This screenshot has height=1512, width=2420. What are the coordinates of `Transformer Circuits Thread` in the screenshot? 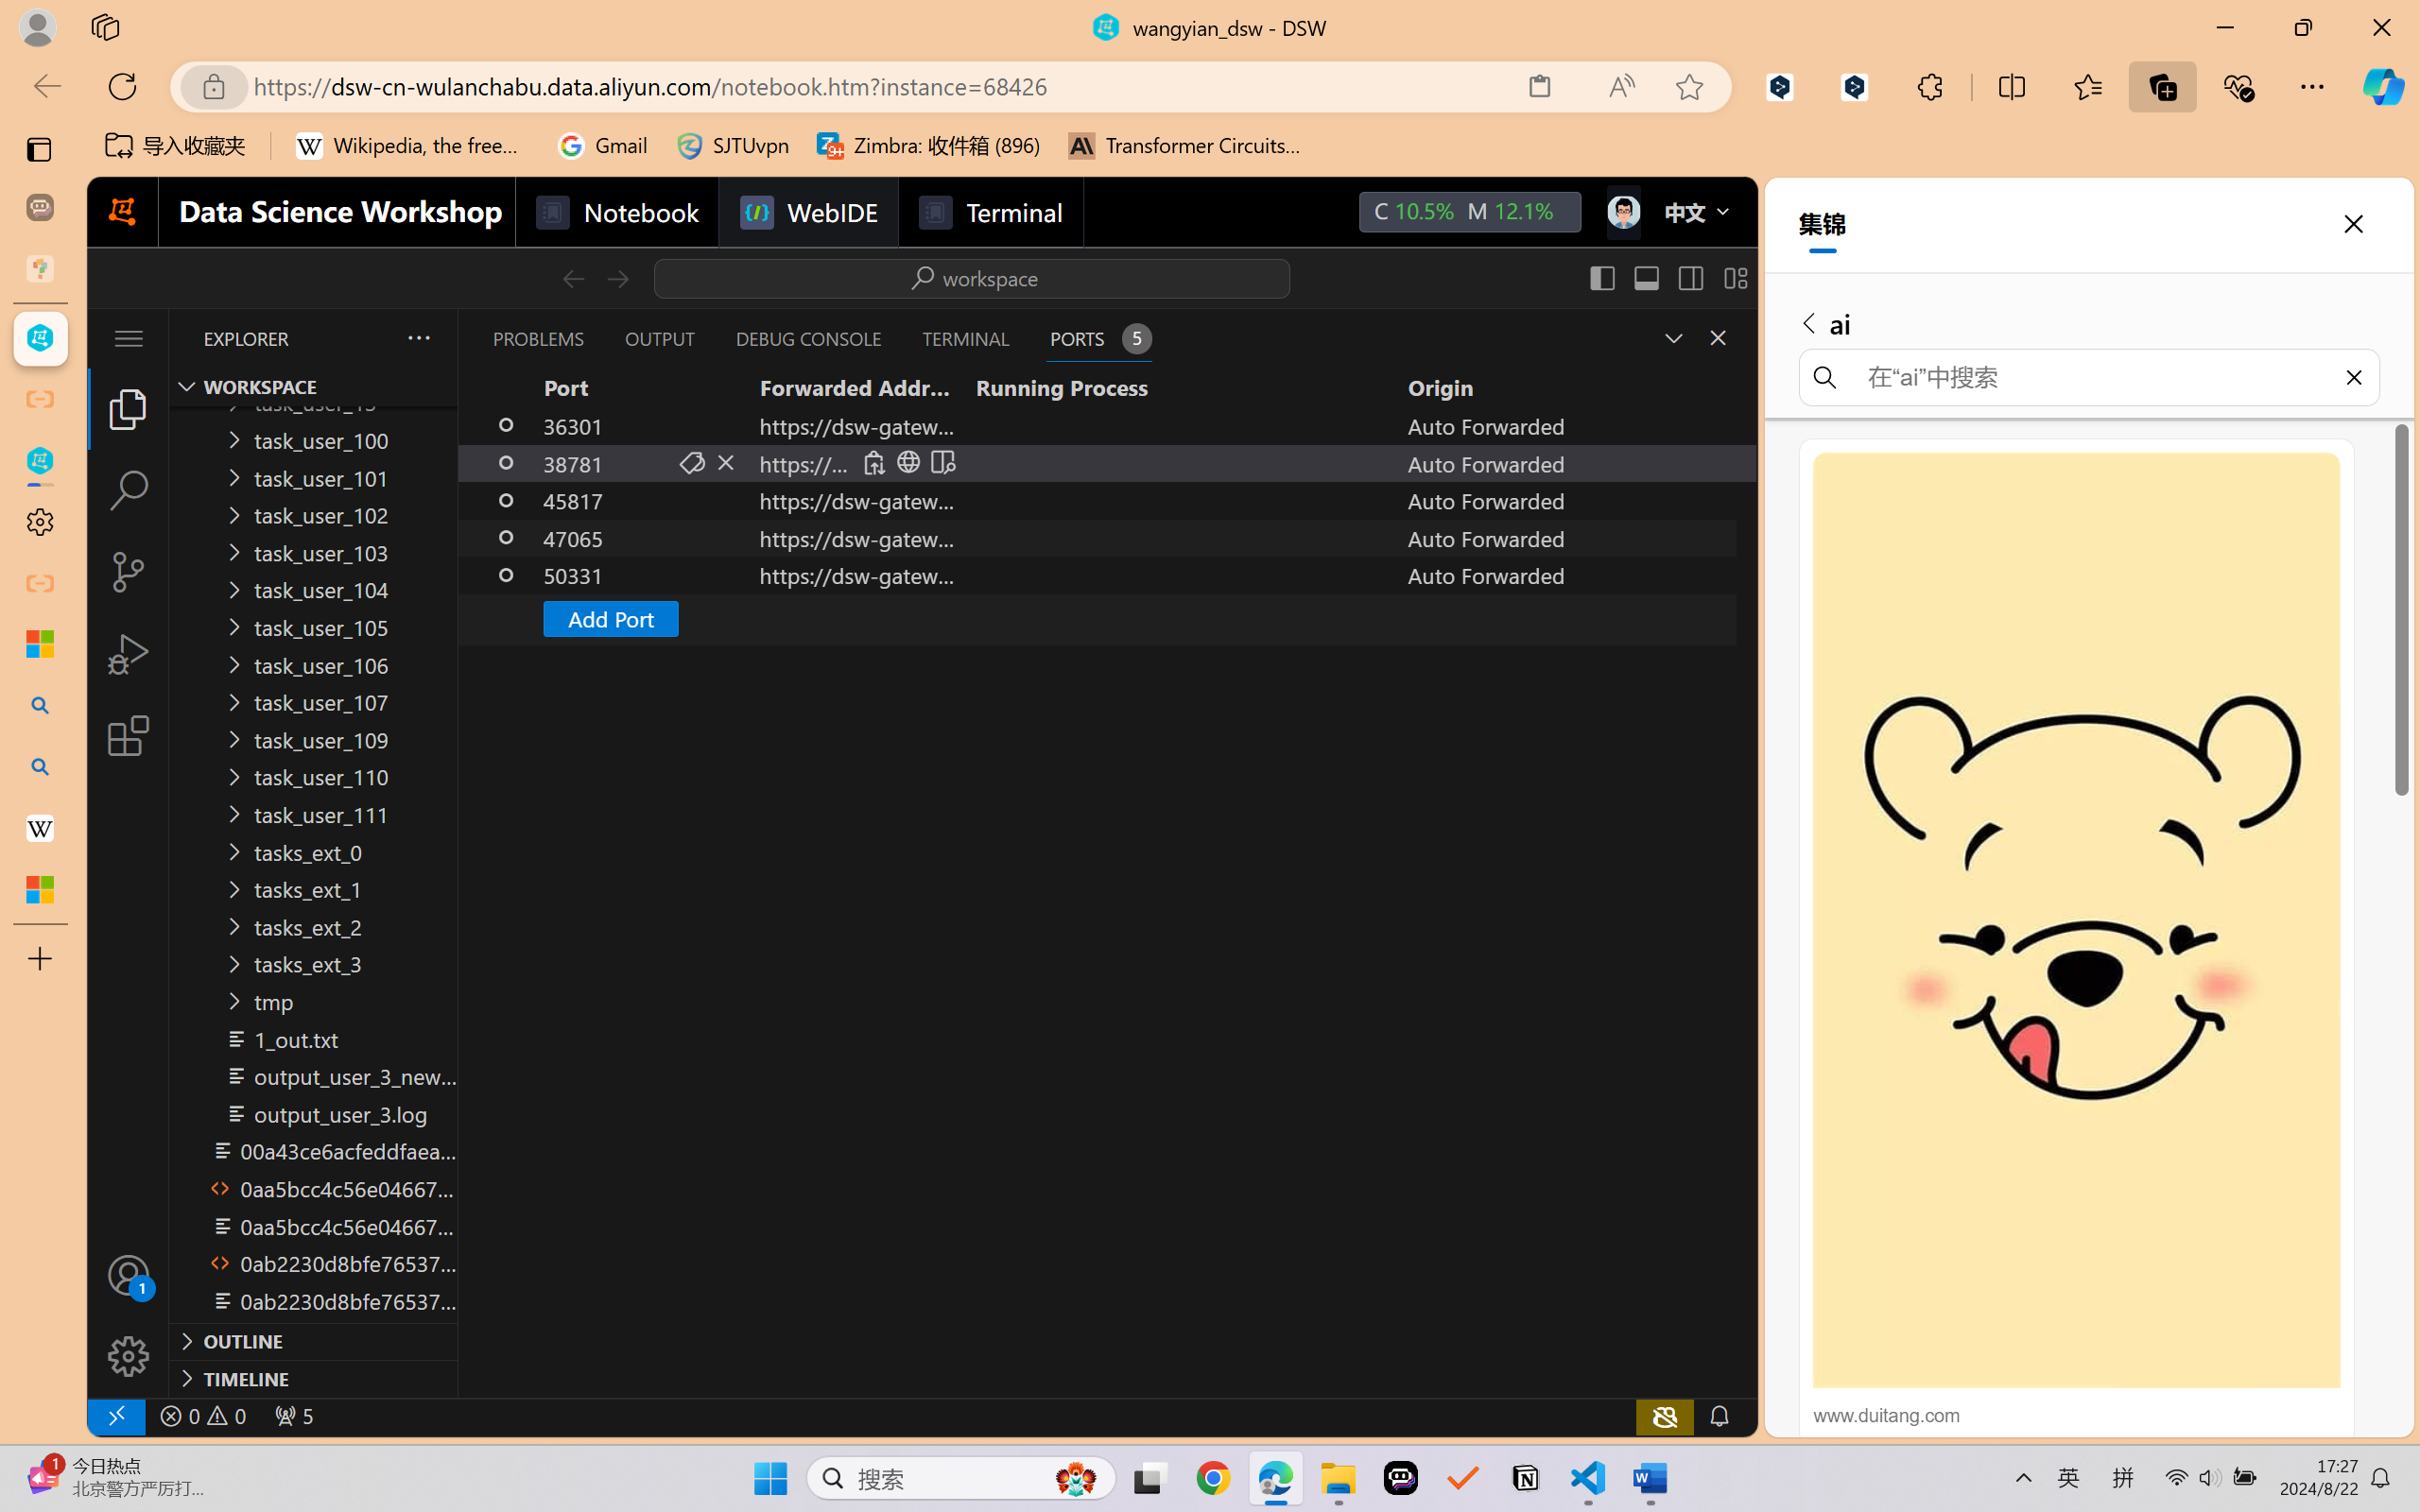 It's located at (1185, 146).